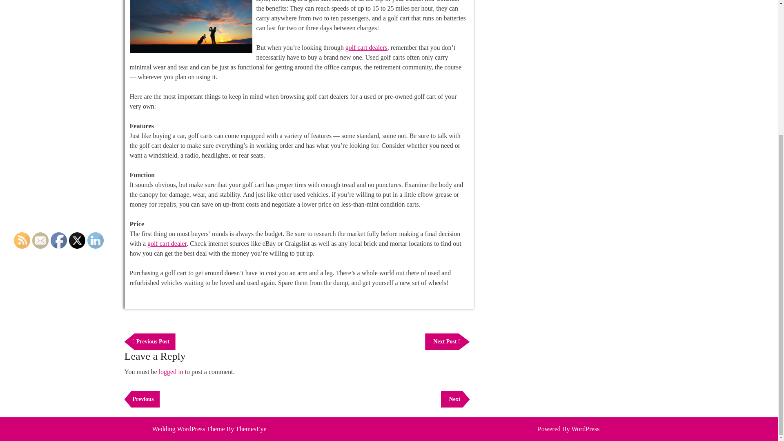 The width and height of the screenshot is (784, 441). Describe the element at coordinates (167, 243) in the screenshot. I see `Twitter` at that location.